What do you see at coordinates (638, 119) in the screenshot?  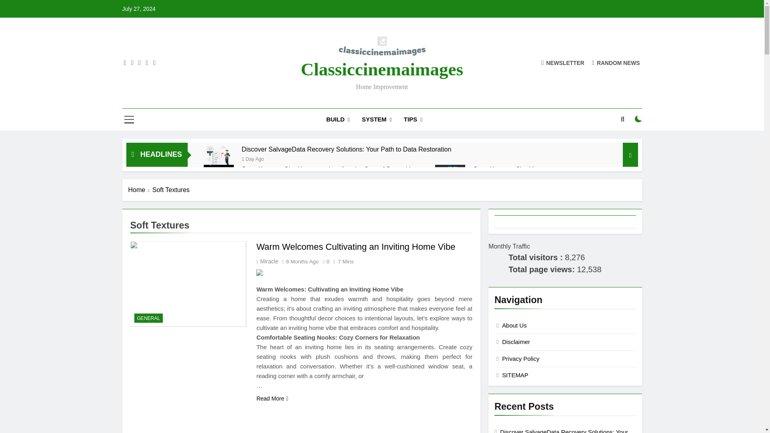 I see `on` at bounding box center [638, 119].